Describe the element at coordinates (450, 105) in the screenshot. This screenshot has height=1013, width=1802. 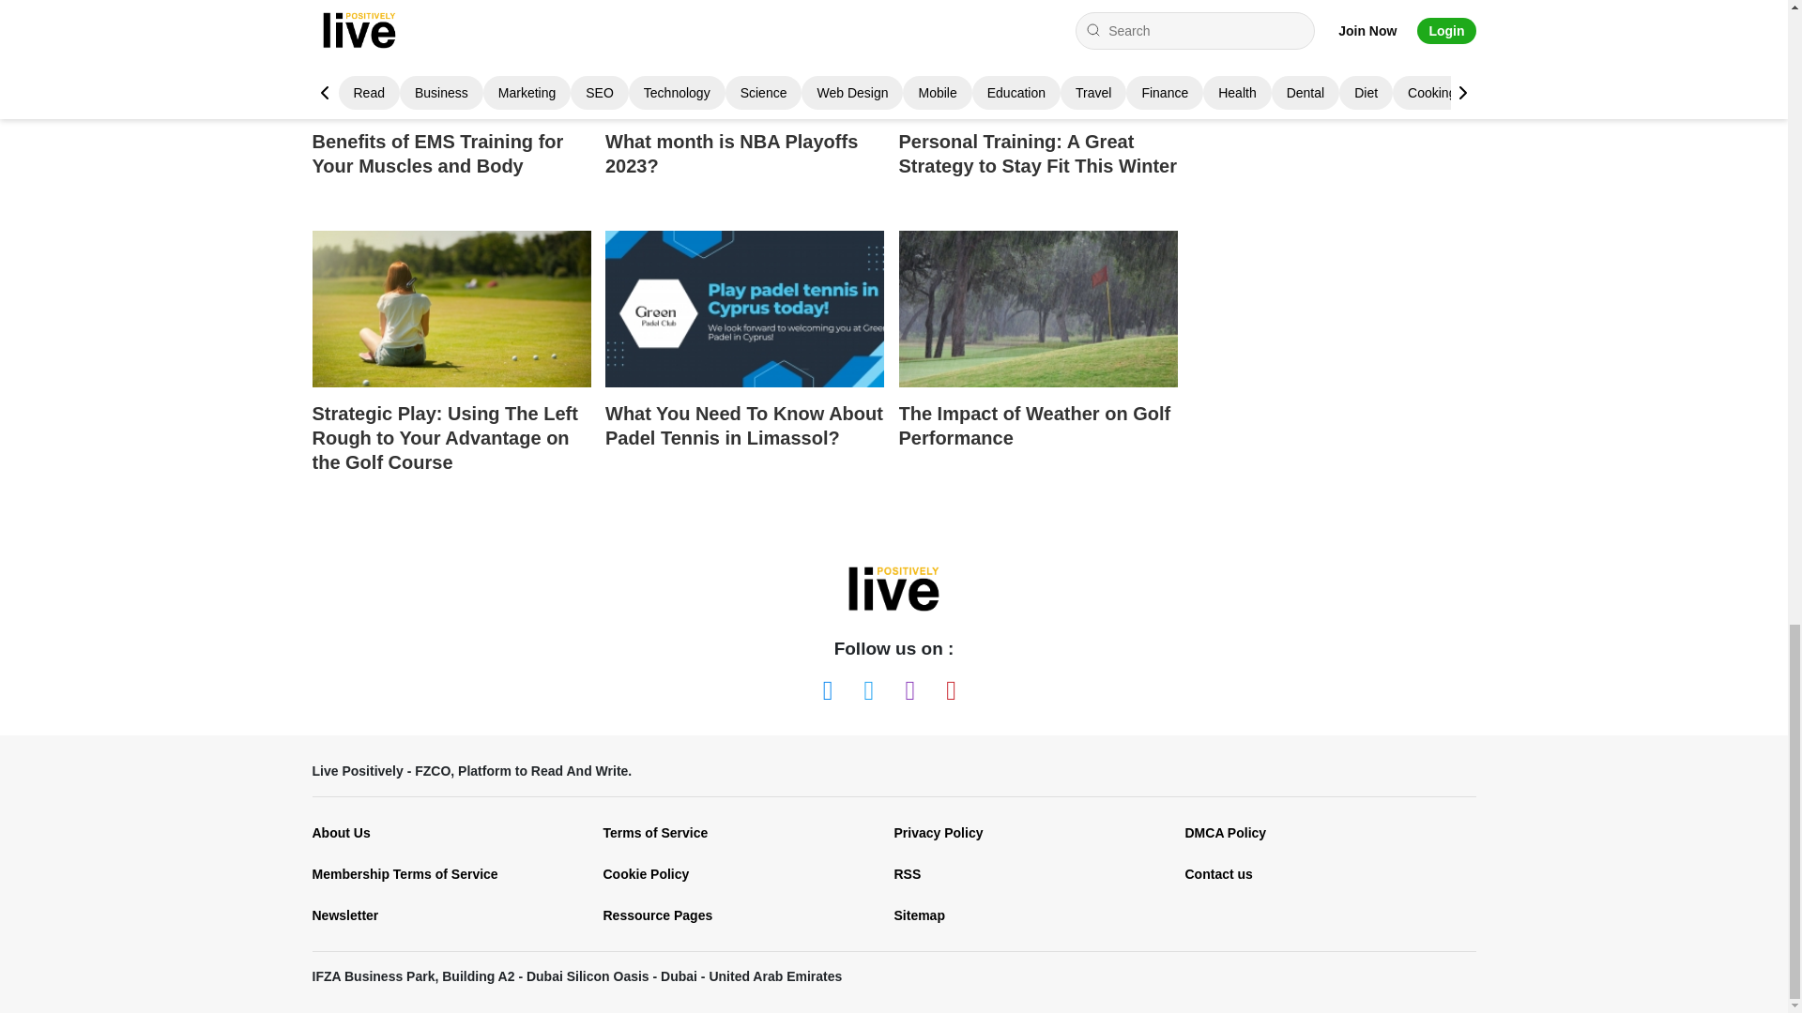
I see `Benefits of EMS Training for Your Muscles and Body` at that location.